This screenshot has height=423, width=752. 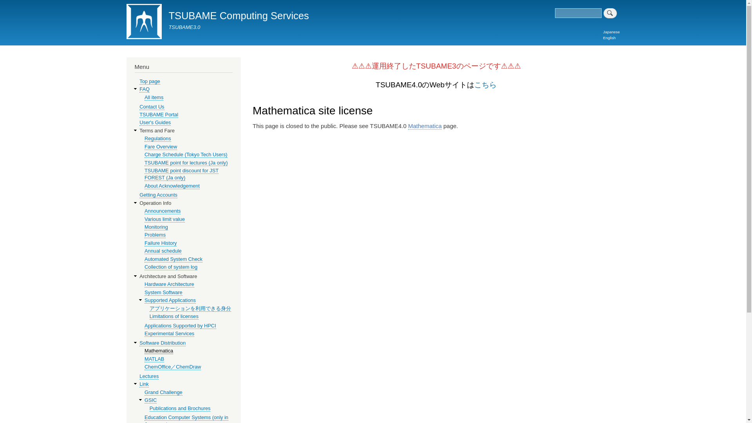 I want to click on TSUBAME Portal, so click(x=159, y=115).